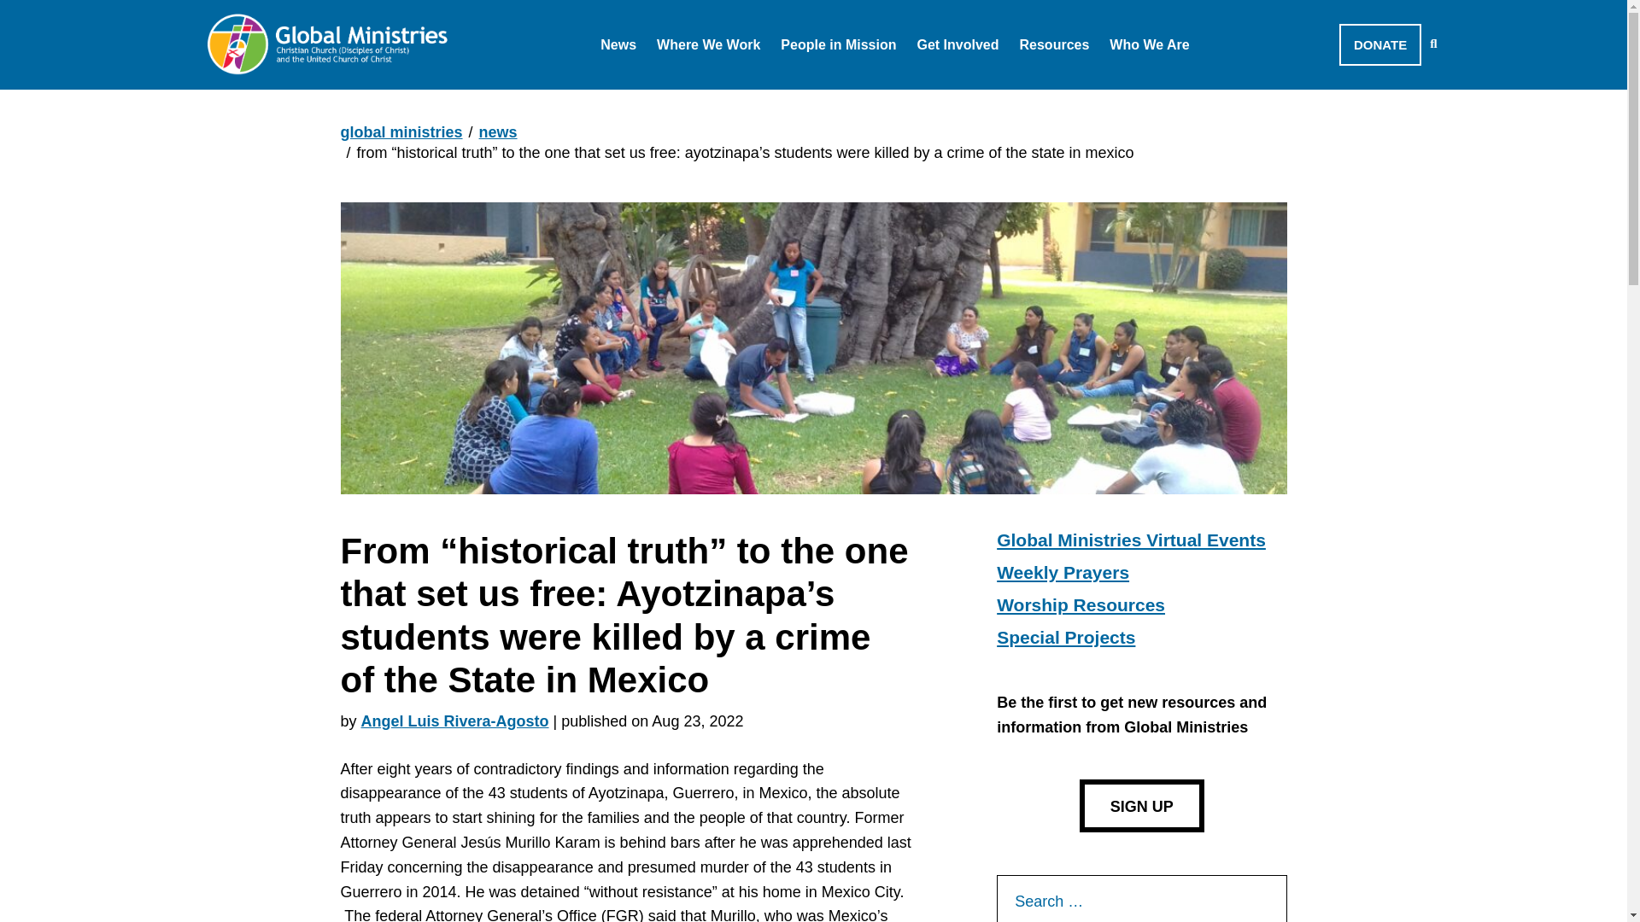 The width and height of the screenshot is (1640, 922). What do you see at coordinates (724, 89) in the screenshot?
I see `Calendar of Missionary Visits` at bounding box center [724, 89].